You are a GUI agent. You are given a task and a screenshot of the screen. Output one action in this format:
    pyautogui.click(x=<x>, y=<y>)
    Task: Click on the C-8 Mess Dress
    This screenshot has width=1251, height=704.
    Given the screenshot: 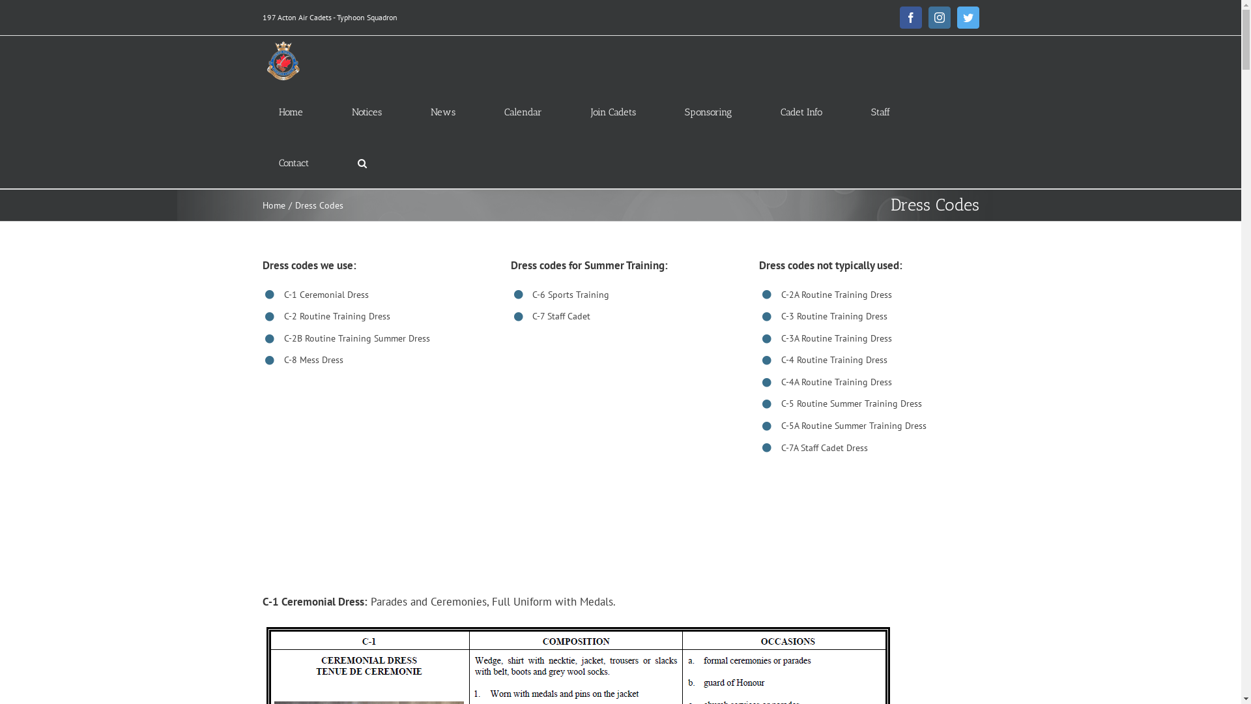 What is the action you would take?
    pyautogui.click(x=314, y=360)
    